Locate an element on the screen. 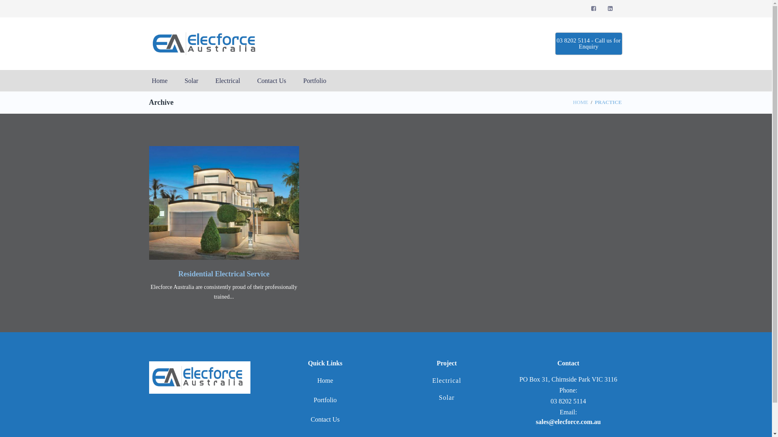 The width and height of the screenshot is (778, 437).   is located at coordinates (611, 9).